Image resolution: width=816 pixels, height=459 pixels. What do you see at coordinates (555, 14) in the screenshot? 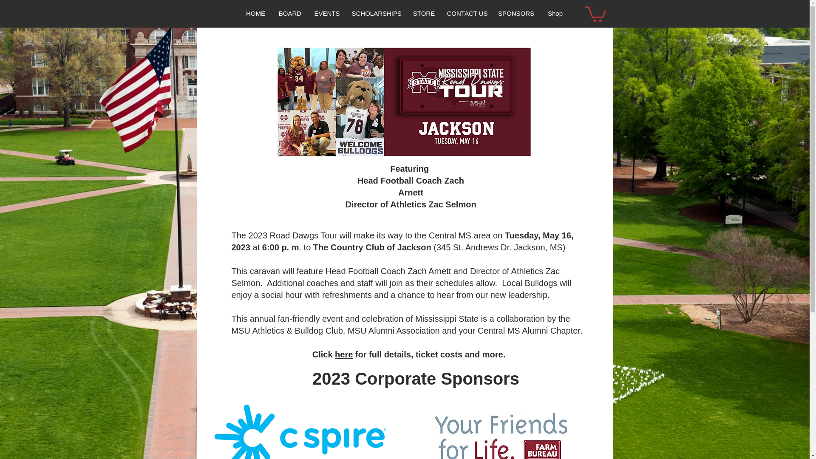
I see `Shop` at bounding box center [555, 14].